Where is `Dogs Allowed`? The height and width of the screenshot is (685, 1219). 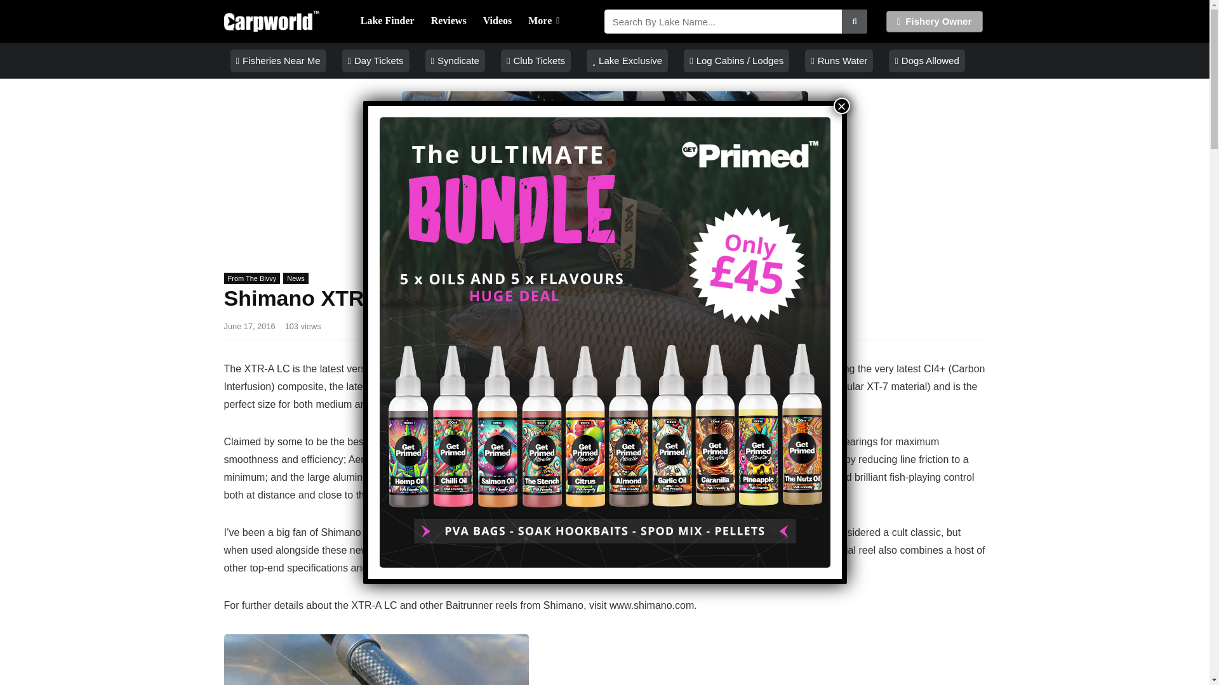
Dogs Allowed is located at coordinates (926, 61).